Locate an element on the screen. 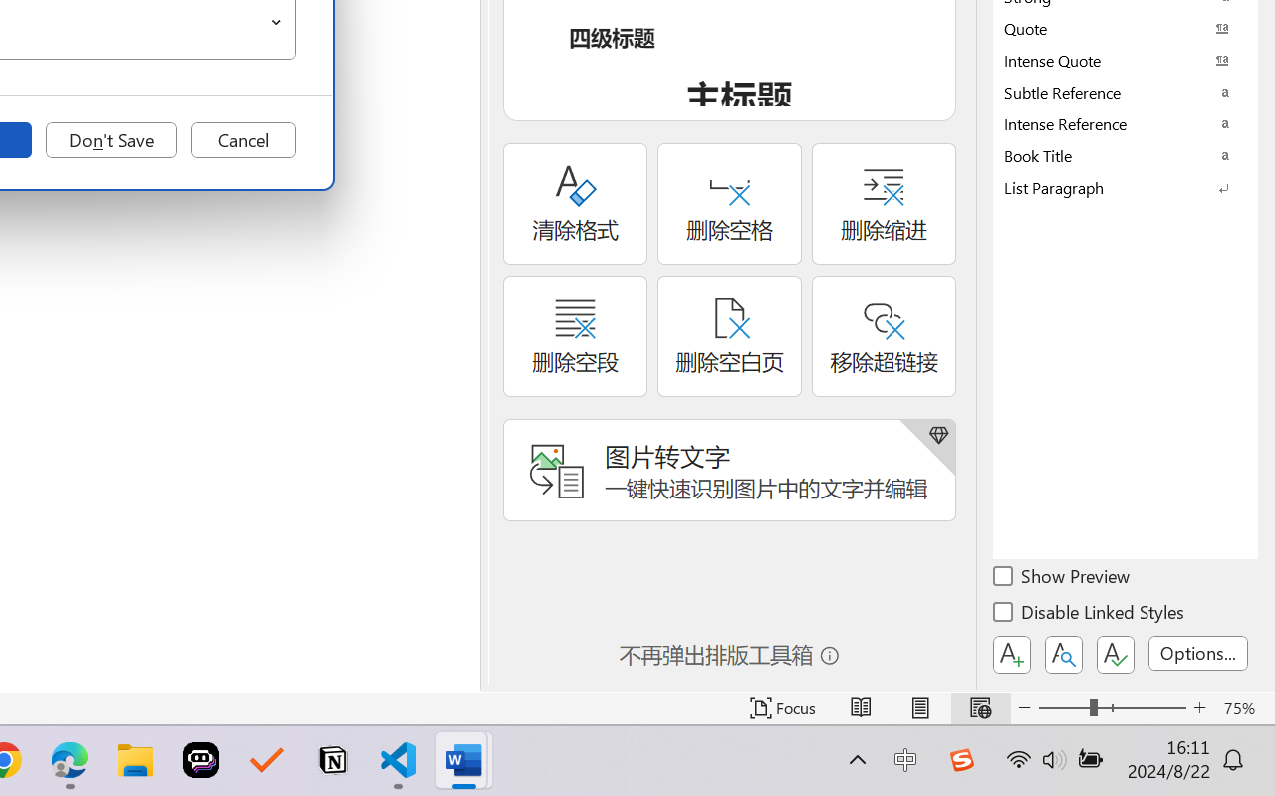  Focus  is located at coordinates (783, 708).